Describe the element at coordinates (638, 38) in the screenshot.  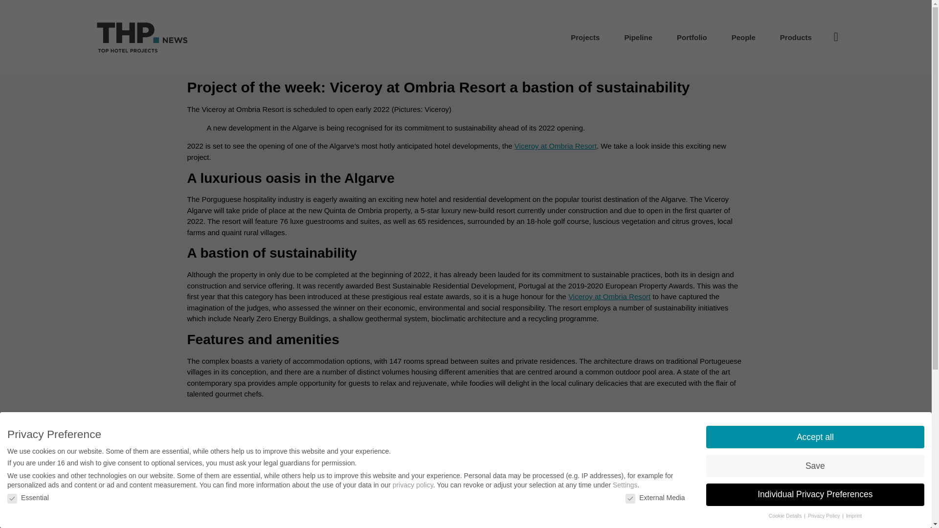
I see `Pipeline` at that location.